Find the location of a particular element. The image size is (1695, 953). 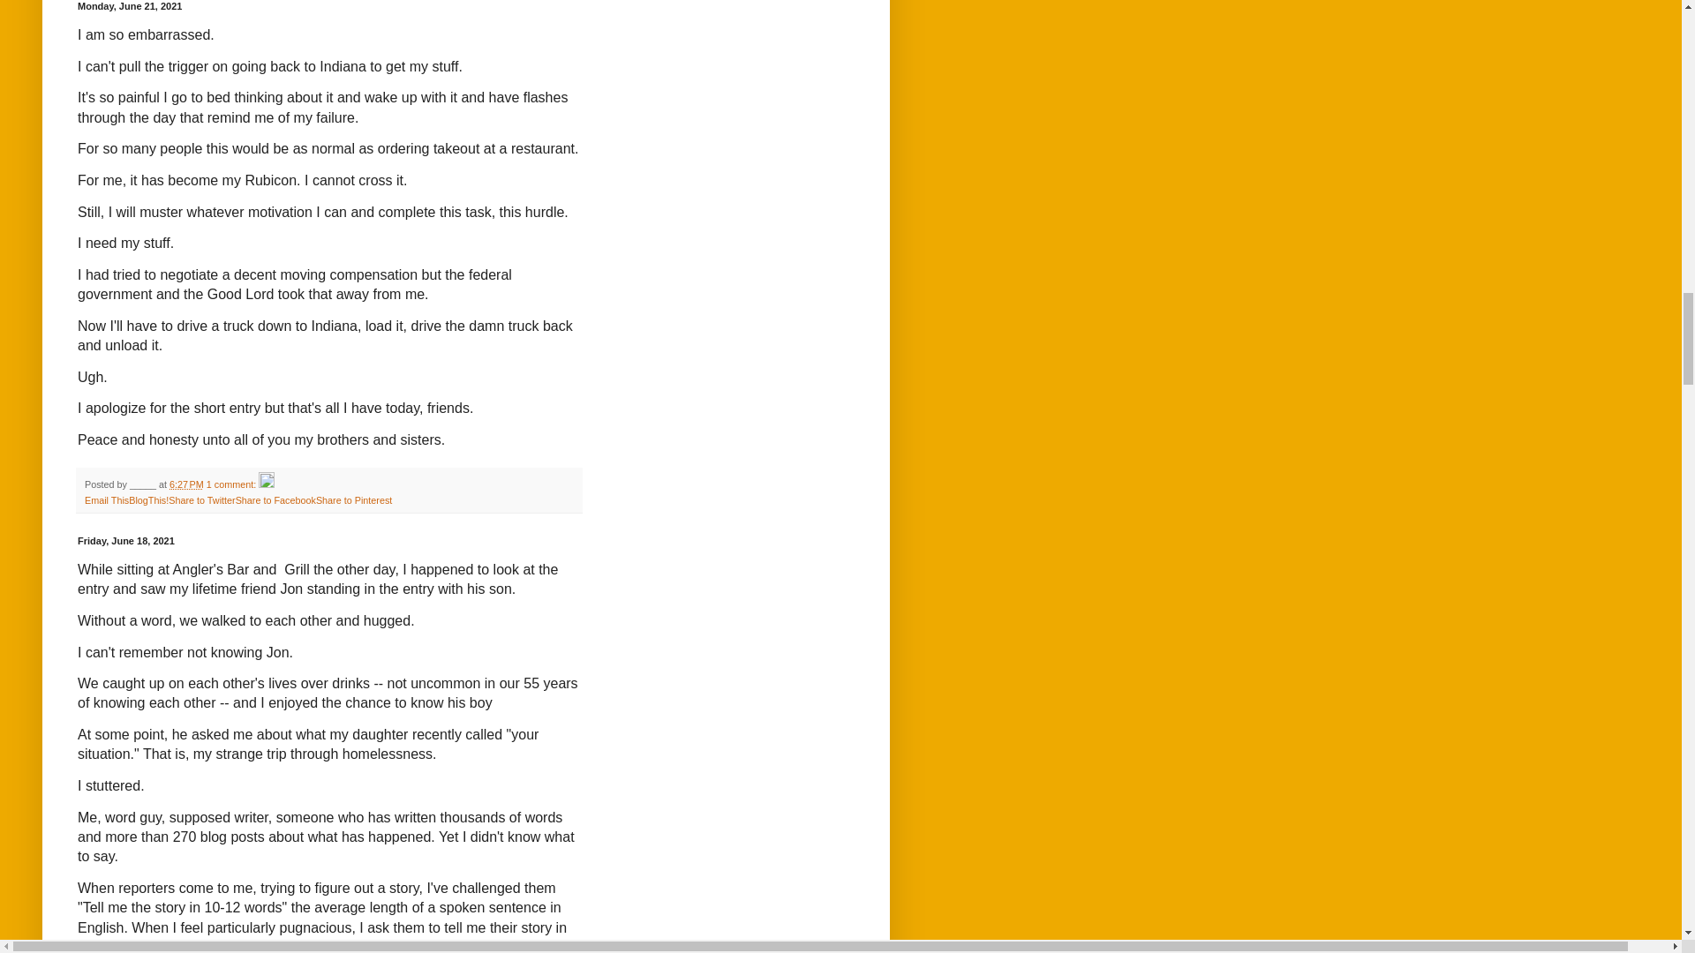

Email This is located at coordinates (106, 499).